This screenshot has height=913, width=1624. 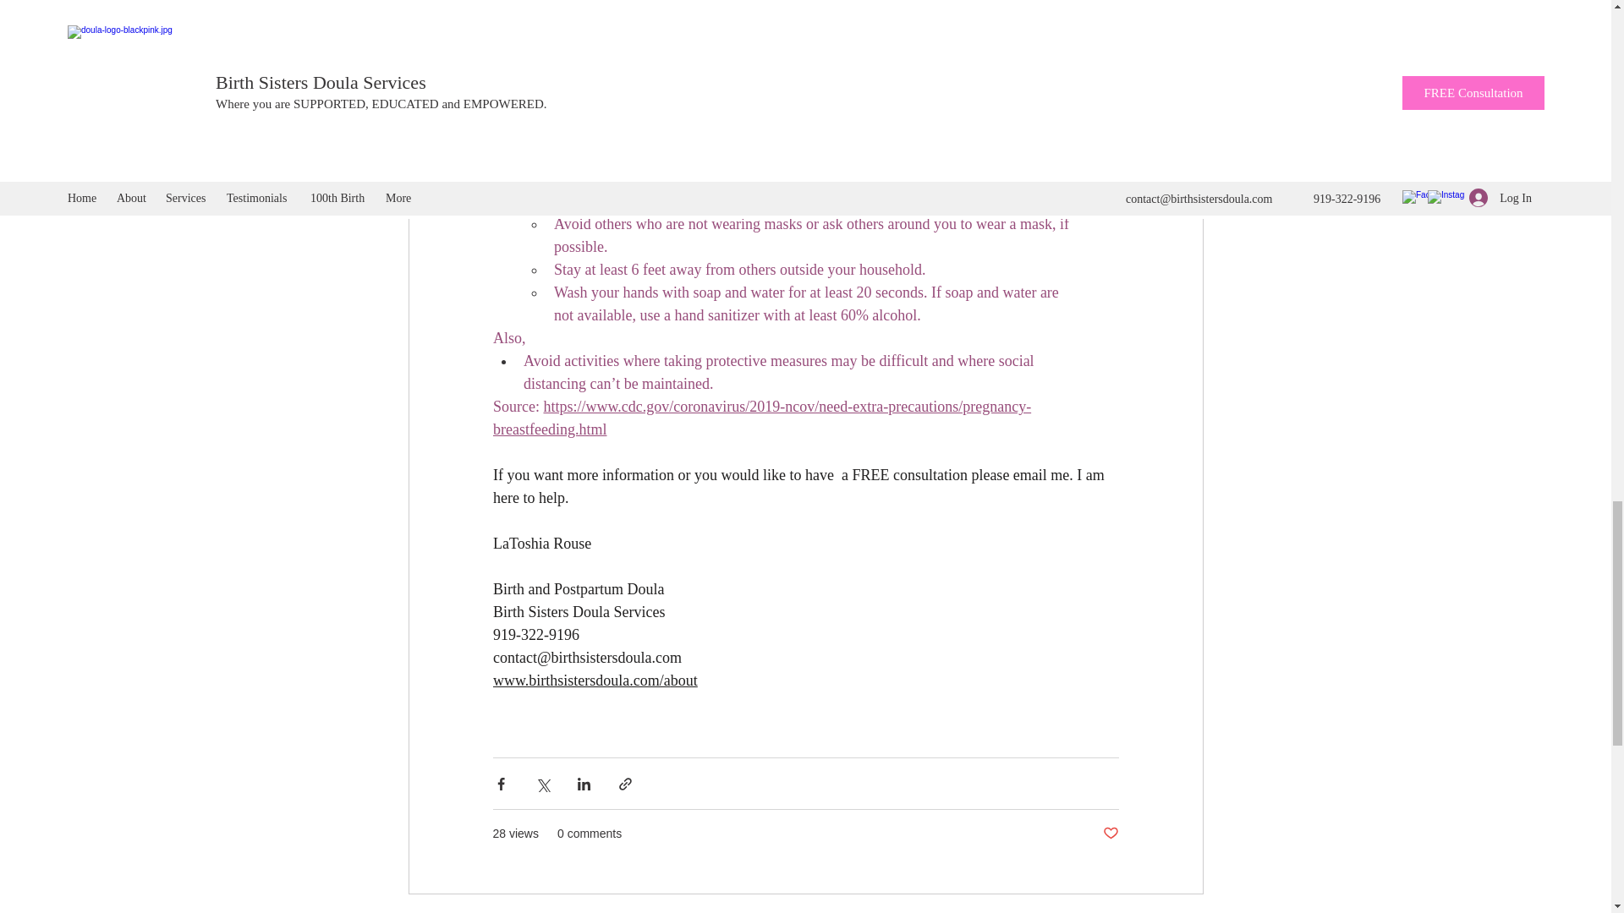 What do you see at coordinates (1110, 834) in the screenshot?
I see `Post not marked as liked` at bounding box center [1110, 834].